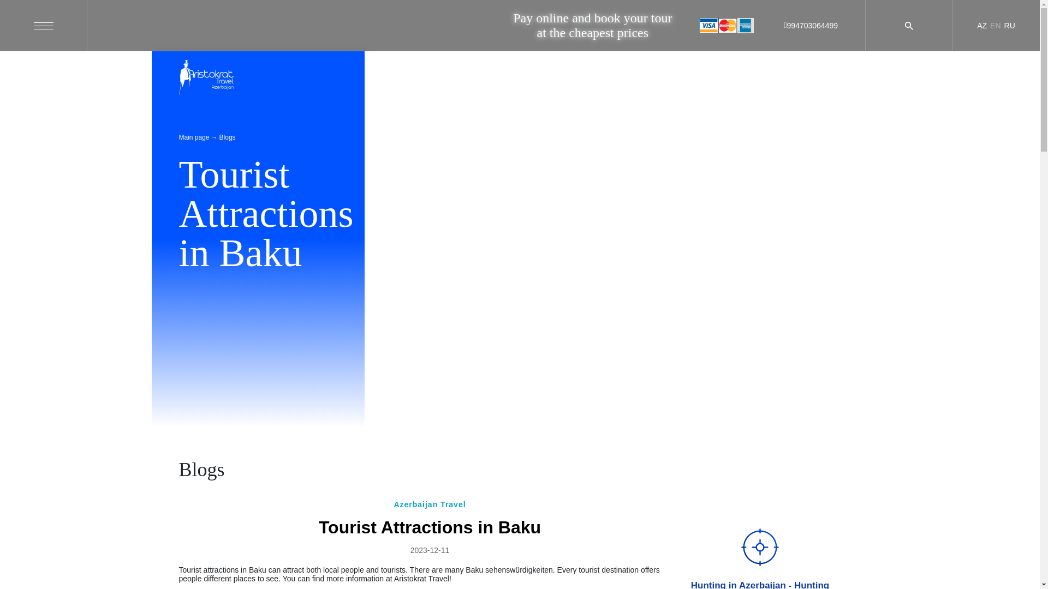 This screenshot has width=1048, height=589. Describe the element at coordinates (194, 137) in the screenshot. I see `Main page` at that location.